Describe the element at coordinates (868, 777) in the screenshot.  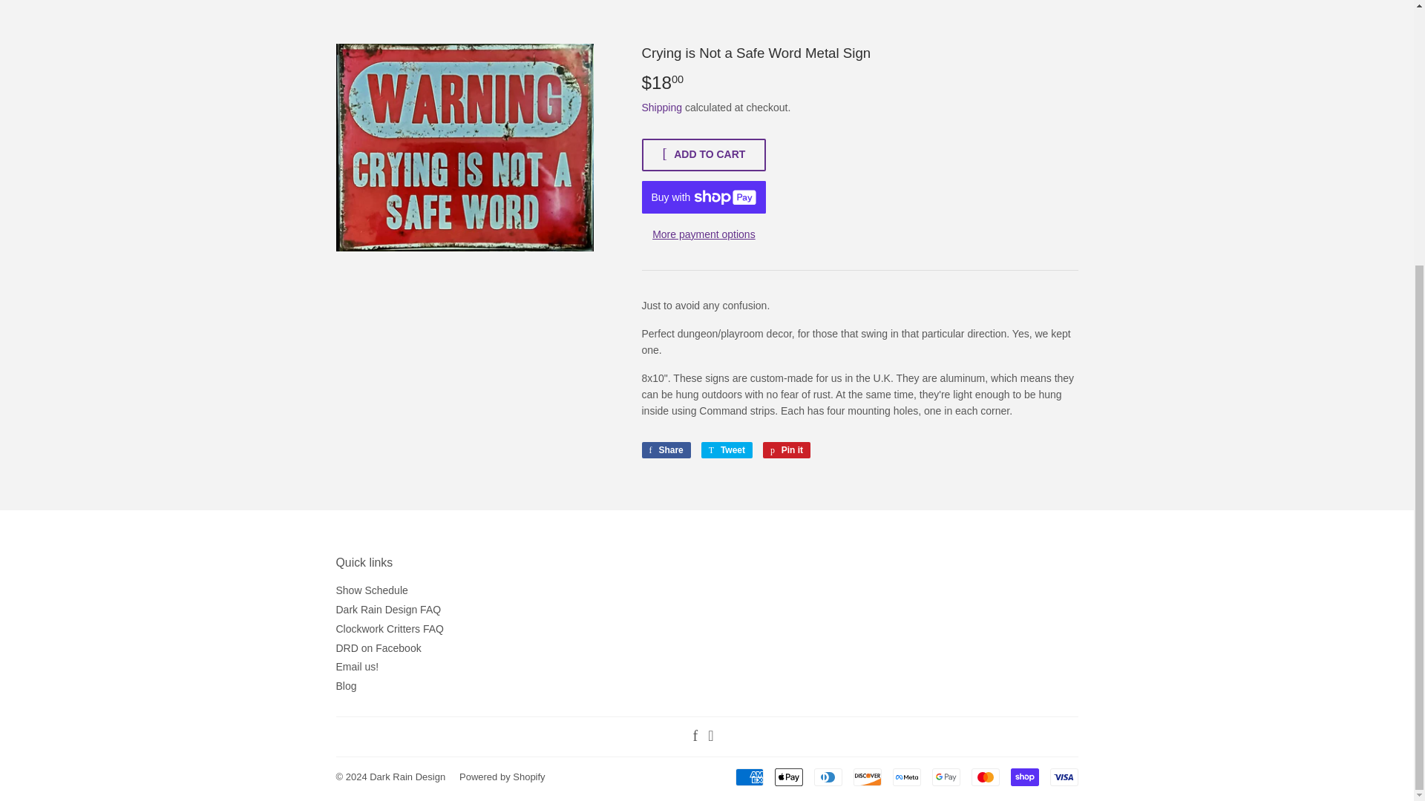
I see `Discover` at that location.